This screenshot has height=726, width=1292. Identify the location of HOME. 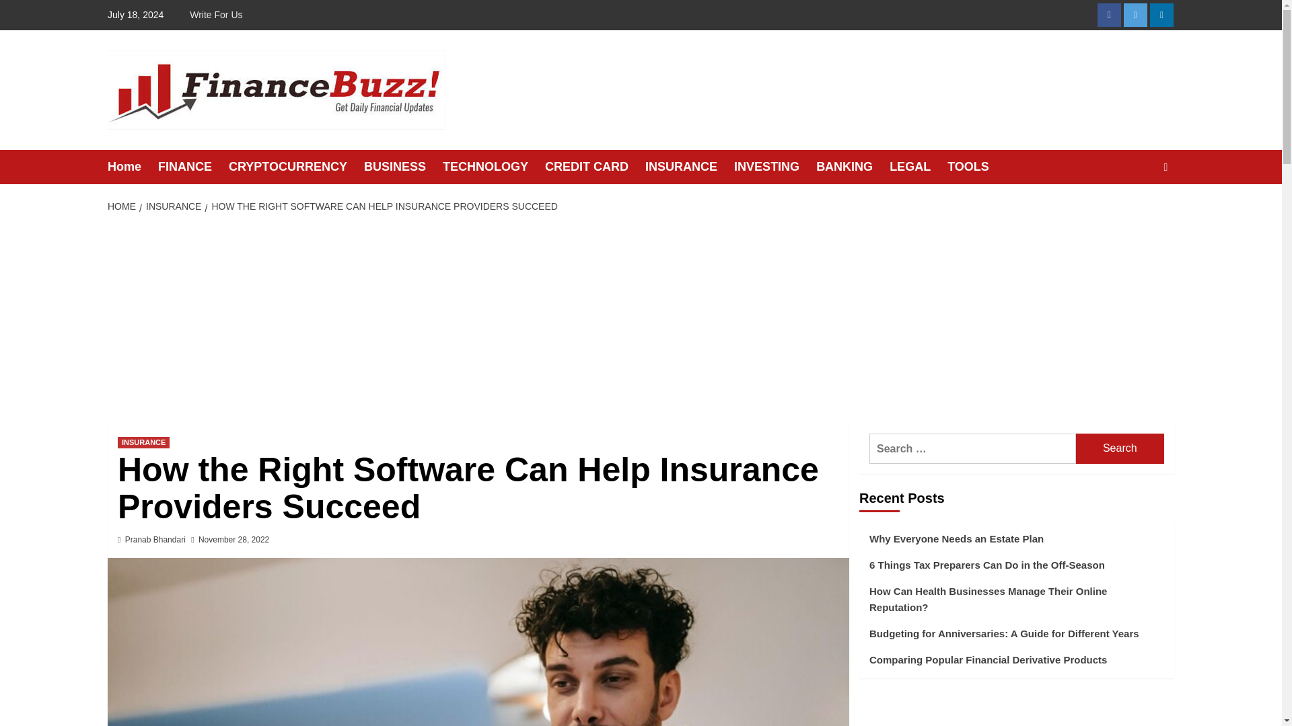
(123, 206).